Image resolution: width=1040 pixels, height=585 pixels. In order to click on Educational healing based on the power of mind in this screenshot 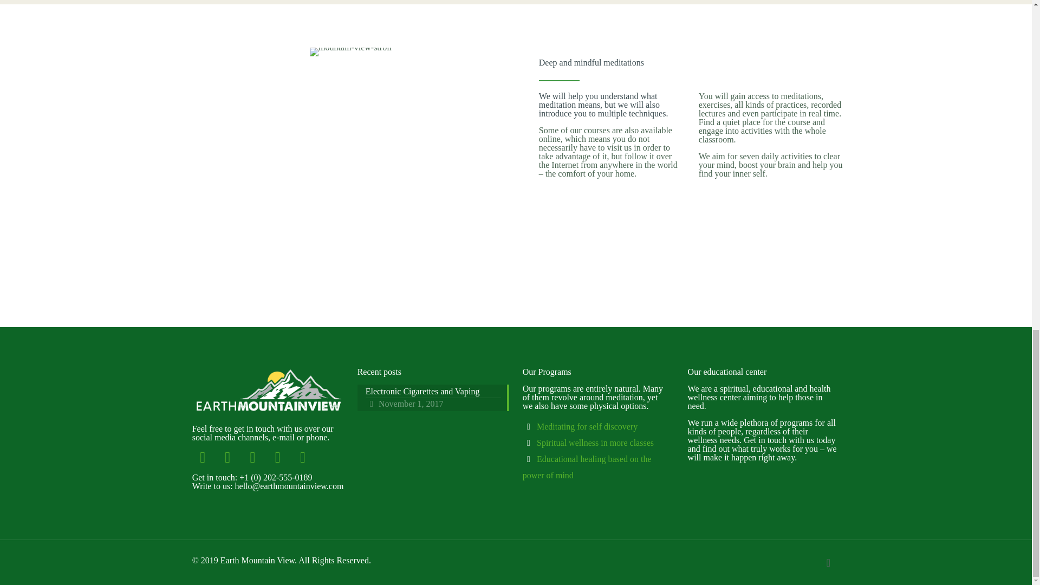, I will do `click(595, 443)`.